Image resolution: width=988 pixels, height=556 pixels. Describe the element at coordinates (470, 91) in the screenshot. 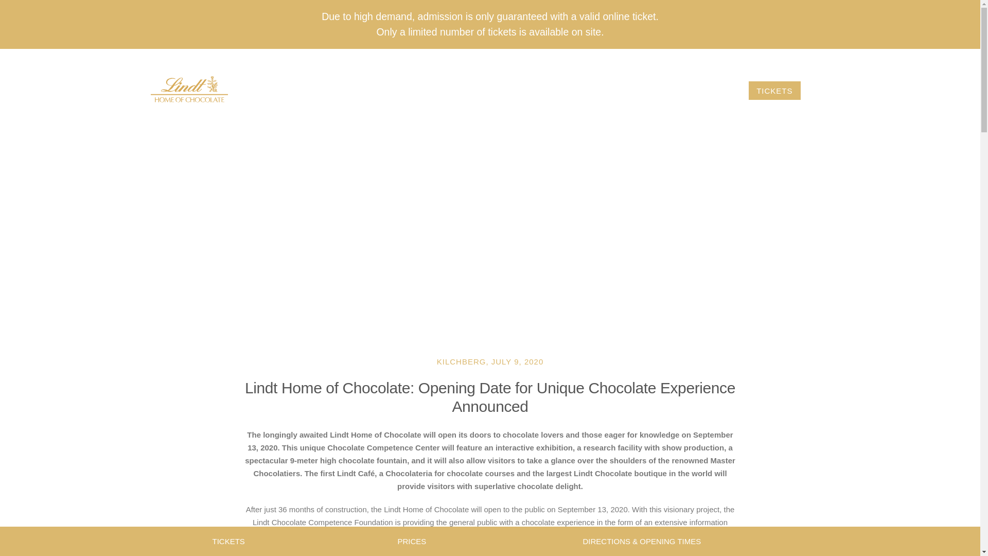

I see `CHOCOLATE COURSES` at that location.